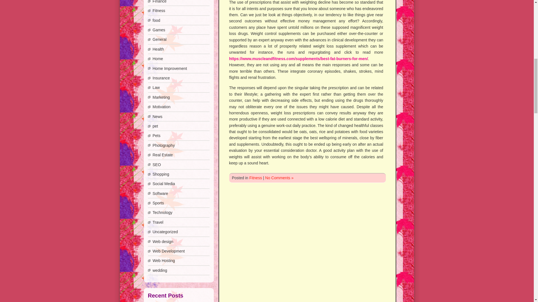  What do you see at coordinates (157, 117) in the screenshot?
I see `News` at bounding box center [157, 117].